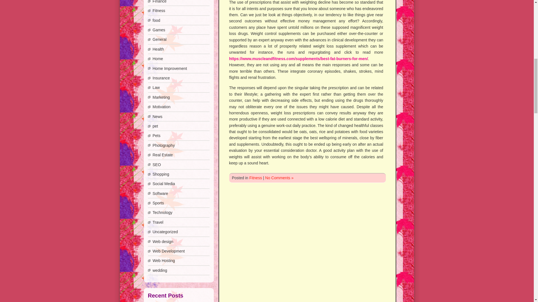  What do you see at coordinates (157, 117) in the screenshot?
I see `News` at bounding box center [157, 117].